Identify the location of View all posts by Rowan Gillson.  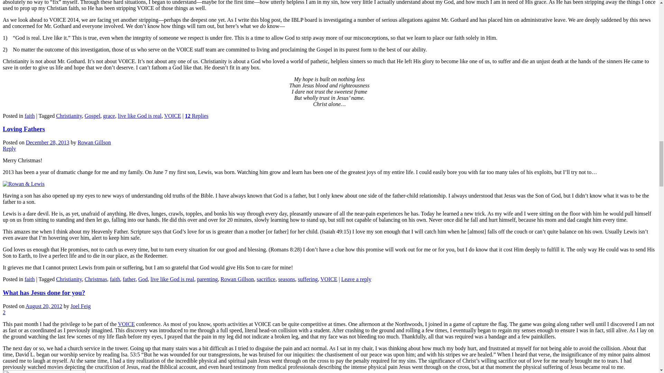
(94, 142).